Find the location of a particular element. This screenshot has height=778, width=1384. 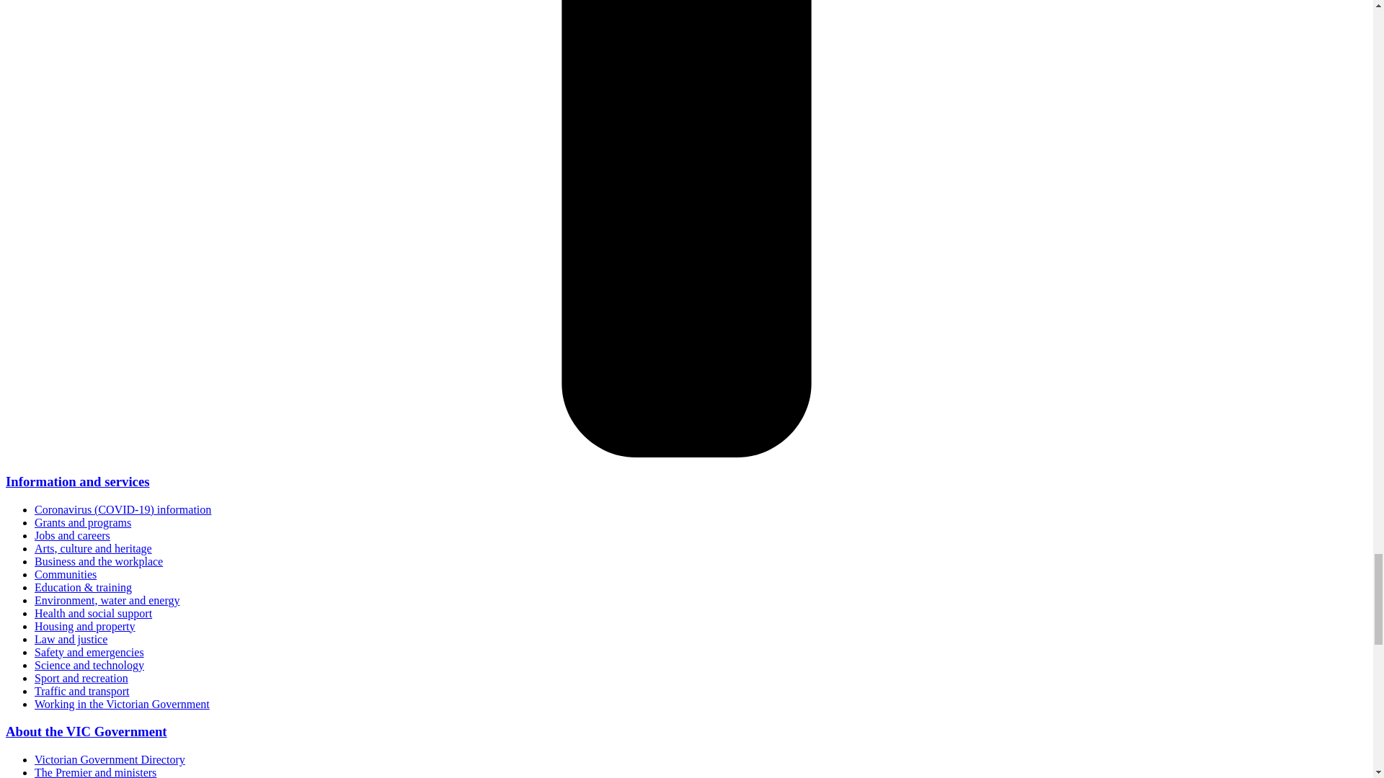

About the VIC Government is located at coordinates (86, 732).